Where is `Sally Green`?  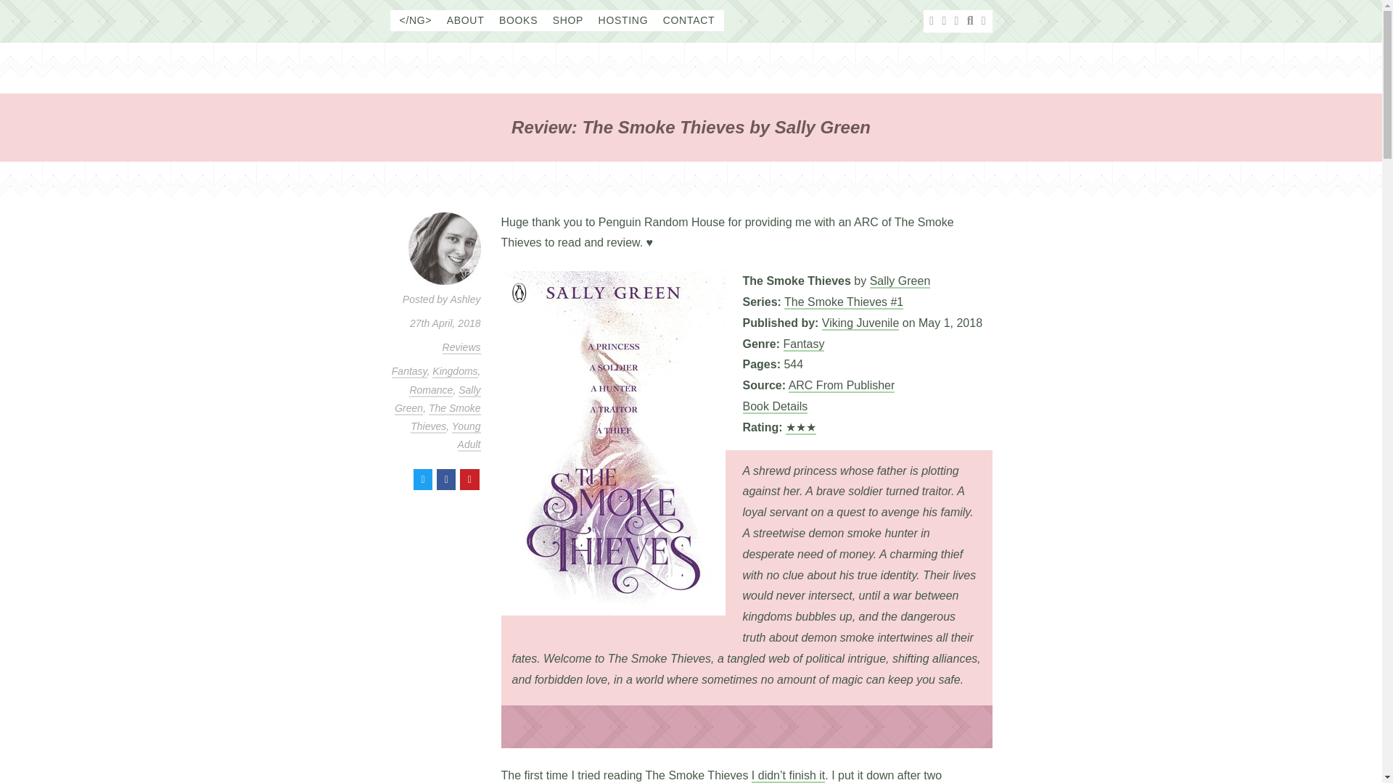 Sally Green is located at coordinates (900, 281).